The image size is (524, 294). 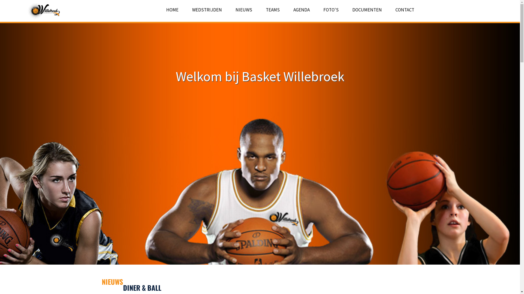 I want to click on WEDSTRIJDEN, so click(x=207, y=10).